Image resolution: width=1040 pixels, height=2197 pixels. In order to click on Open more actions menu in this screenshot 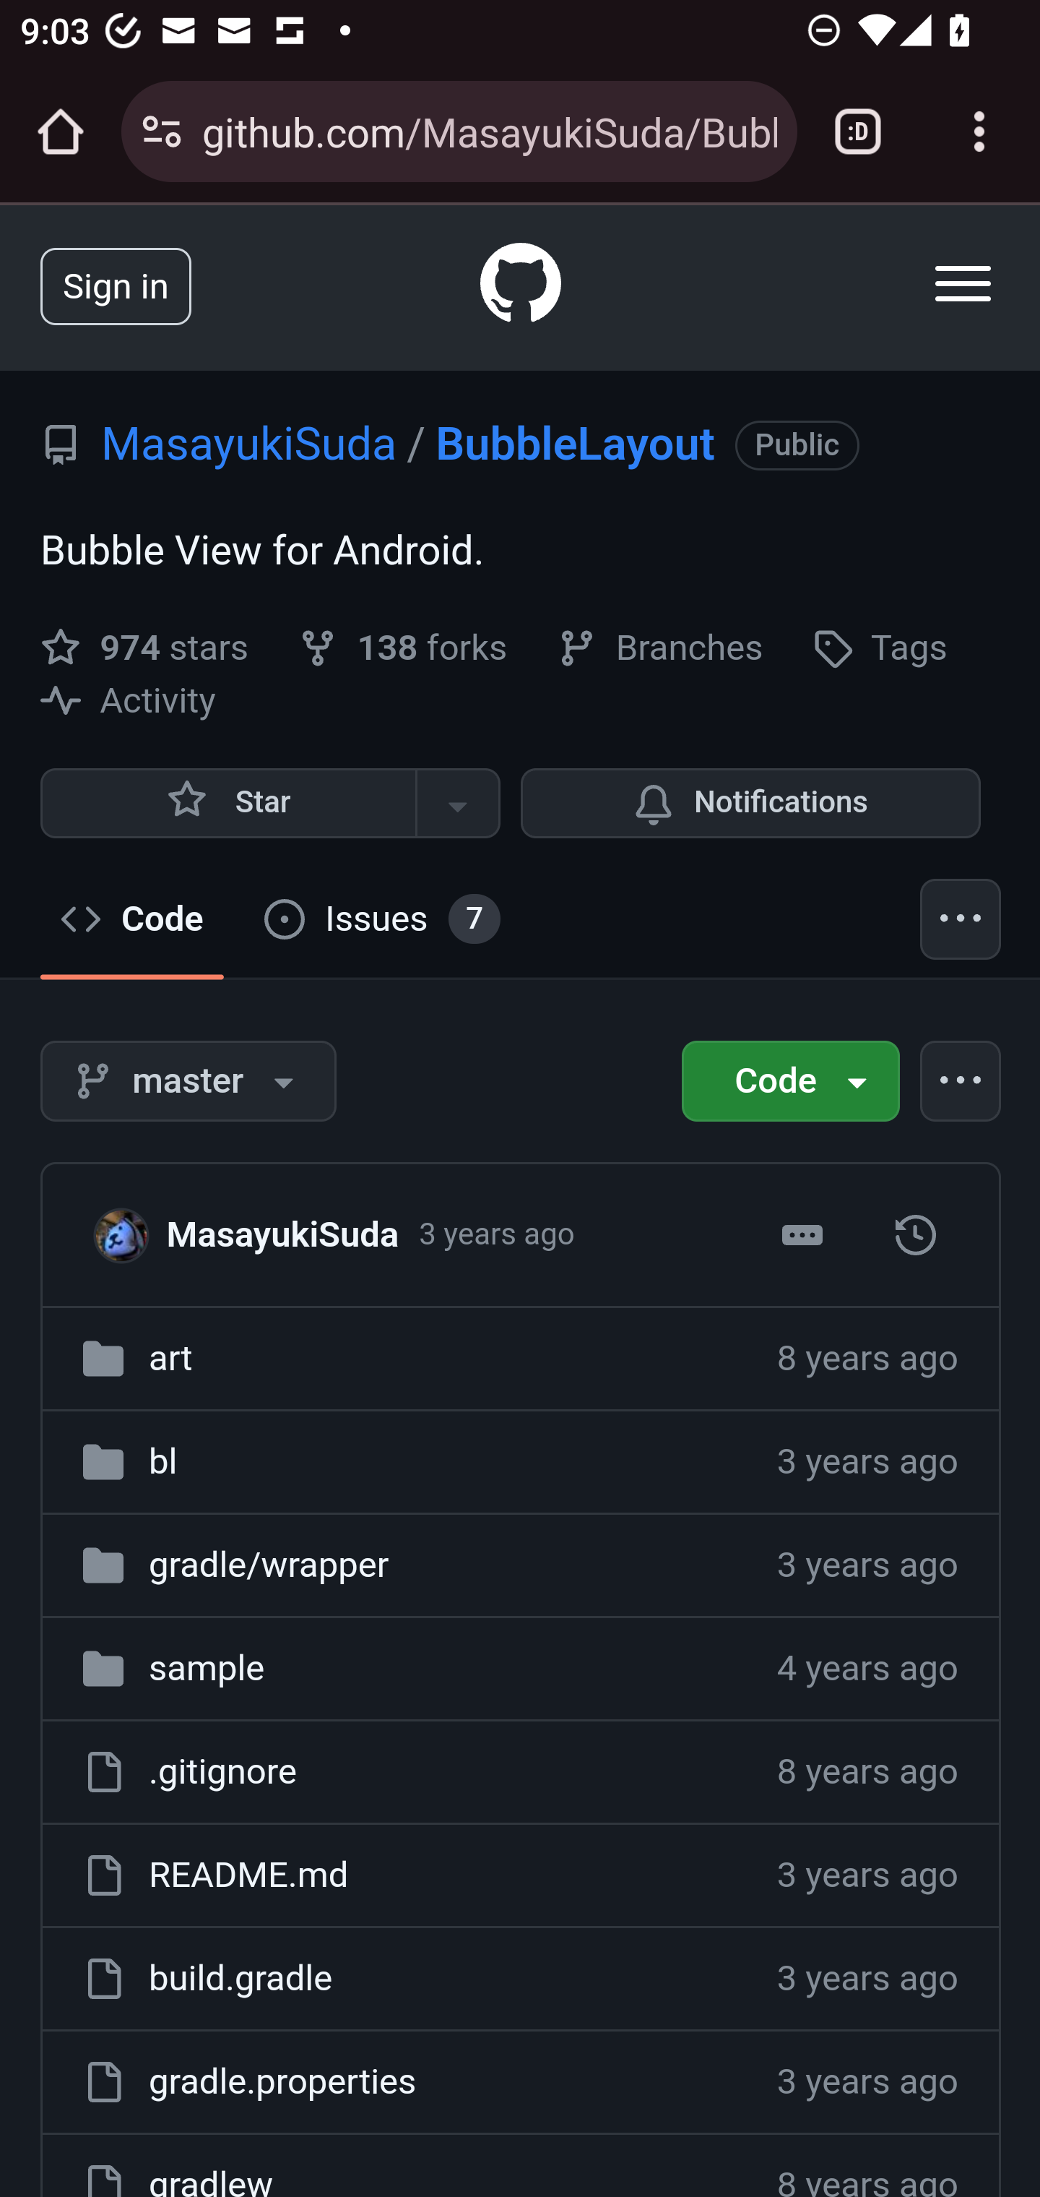, I will do `click(962, 1080)`.